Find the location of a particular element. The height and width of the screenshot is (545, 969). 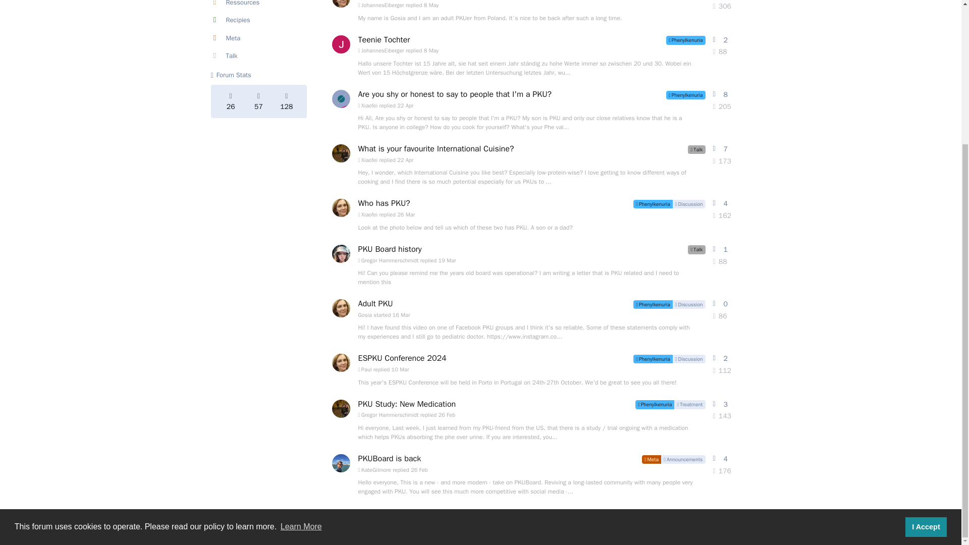

Talk is located at coordinates (259, 56).